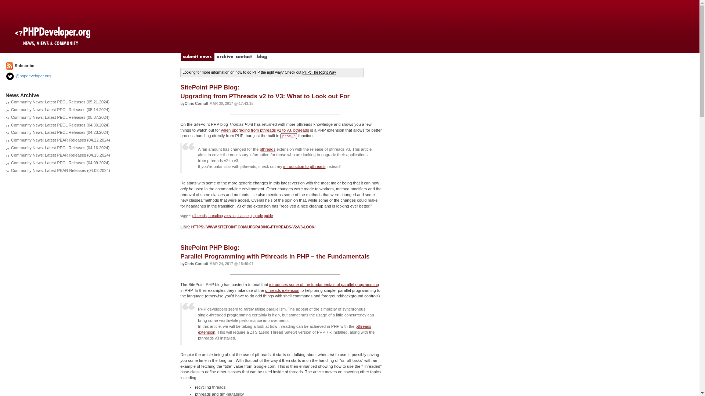 Image resolution: width=705 pixels, height=396 pixels. What do you see at coordinates (301, 130) in the screenshot?
I see `pthreads` at bounding box center [301, 130].